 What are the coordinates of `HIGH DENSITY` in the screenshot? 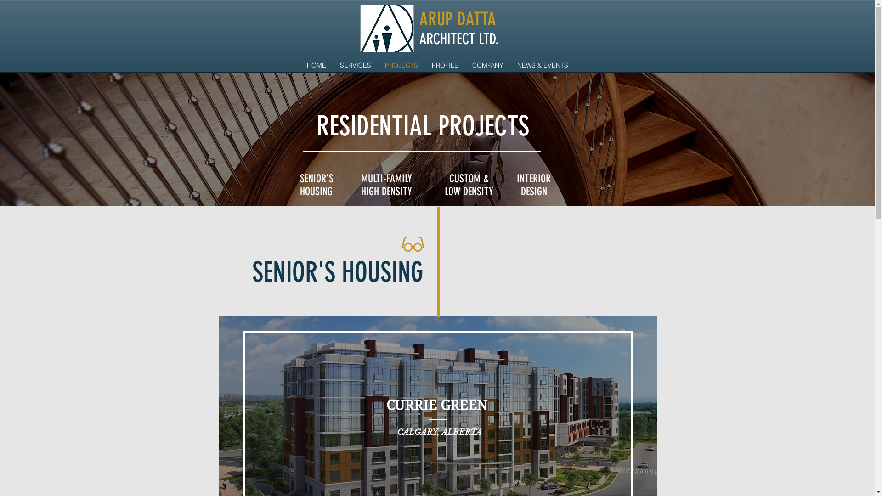 It's located at (387, 192).